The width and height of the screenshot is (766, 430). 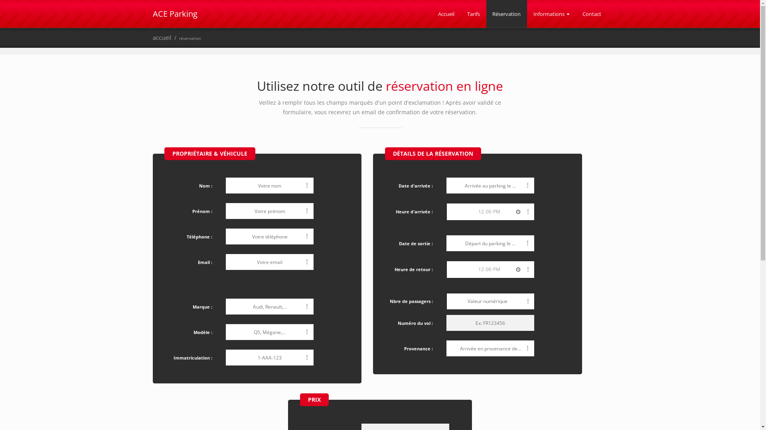 What do you see at coordinates (175, 14) in the screenshot?
I see `ACE Parking` at bounding box center [175, 14].